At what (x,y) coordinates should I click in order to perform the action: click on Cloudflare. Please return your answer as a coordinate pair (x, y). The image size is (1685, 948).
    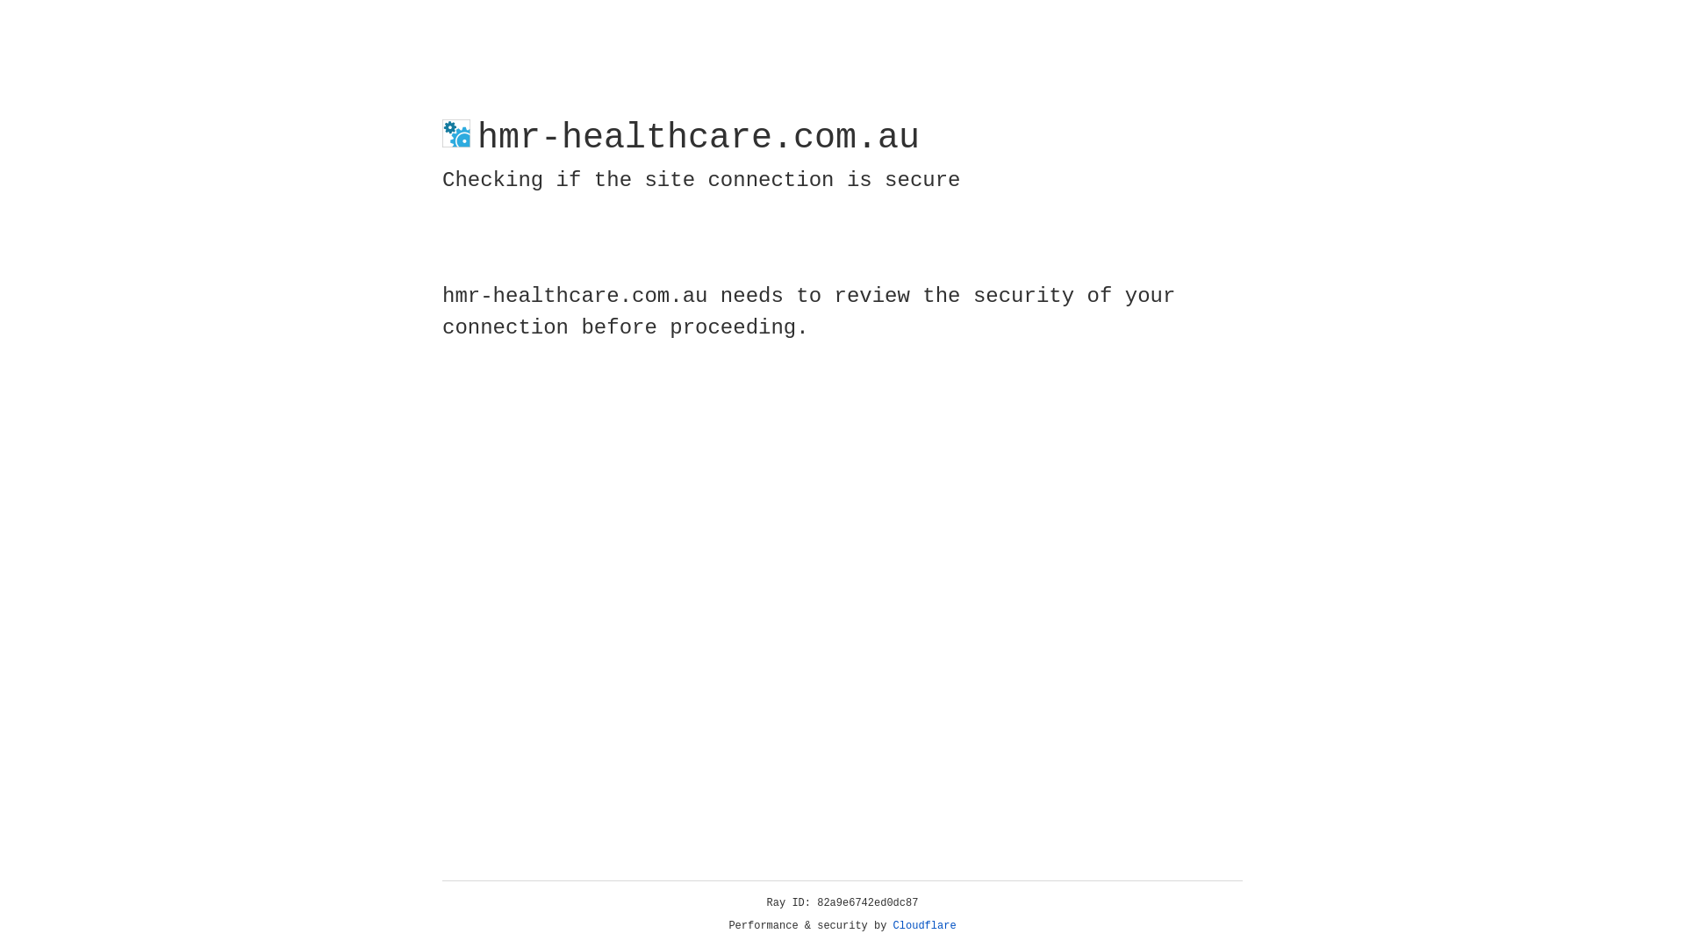
    Looking at the image, I should click on (925, 926).